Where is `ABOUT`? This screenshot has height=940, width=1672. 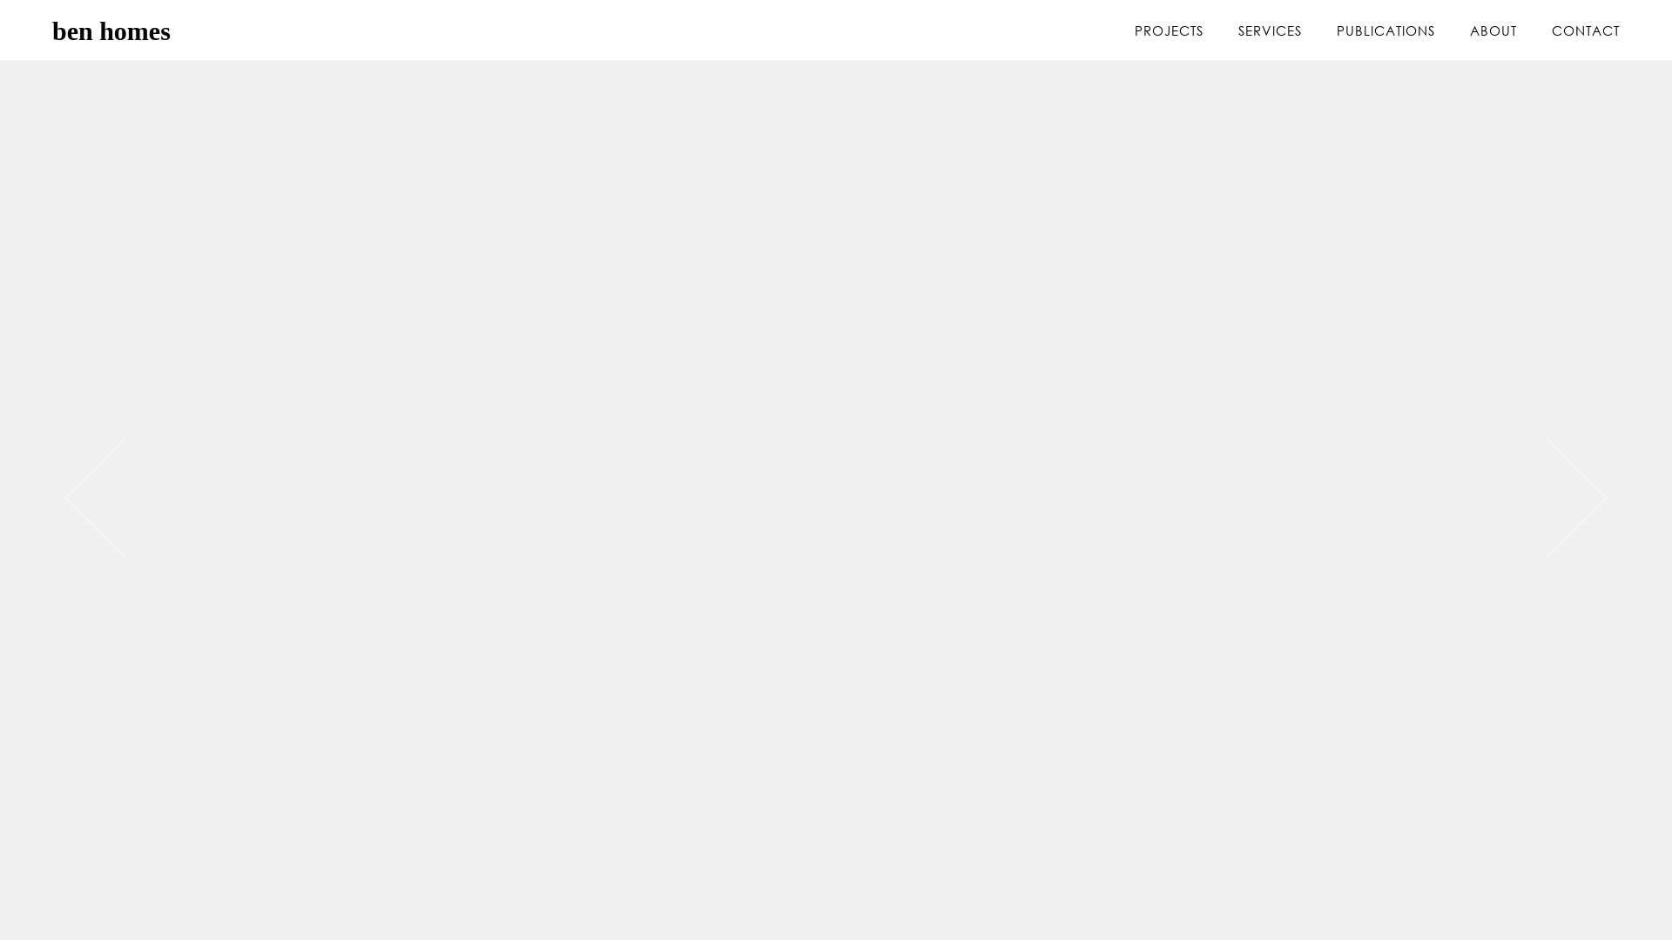
ABOUT is located at coordinates (1493, 30).